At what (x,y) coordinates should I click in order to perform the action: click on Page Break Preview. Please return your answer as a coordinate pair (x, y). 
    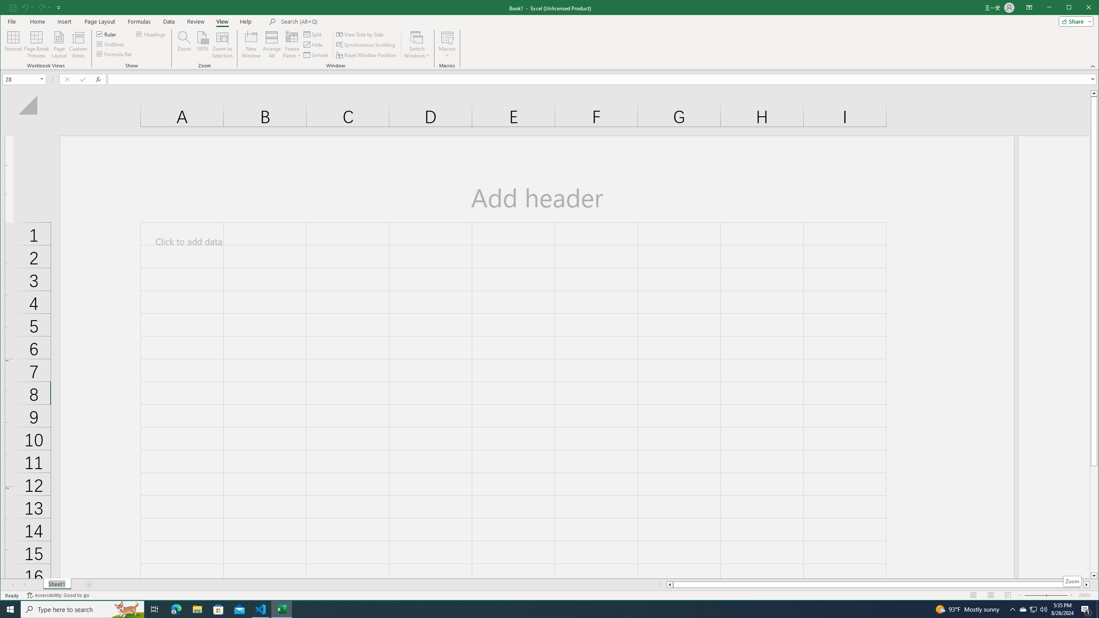
    Looking at the image, I should click on (36, 45).